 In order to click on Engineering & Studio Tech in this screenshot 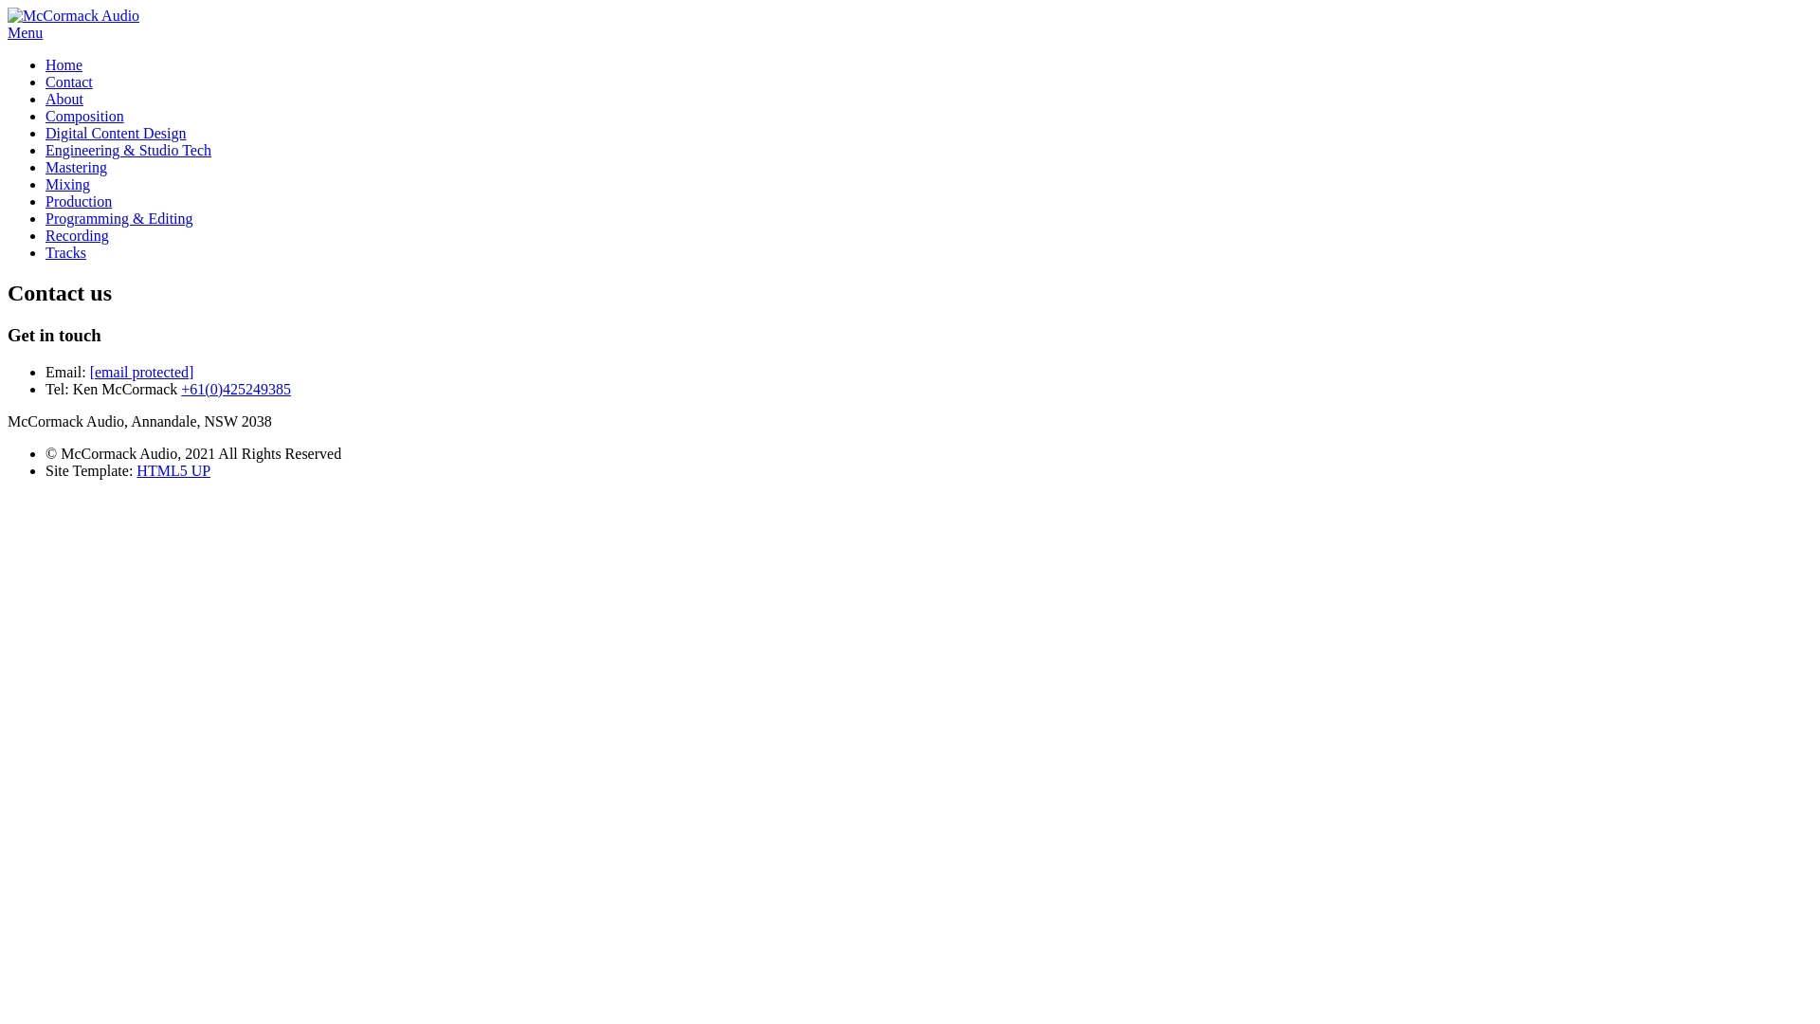, I will do `click(129, 150)`.